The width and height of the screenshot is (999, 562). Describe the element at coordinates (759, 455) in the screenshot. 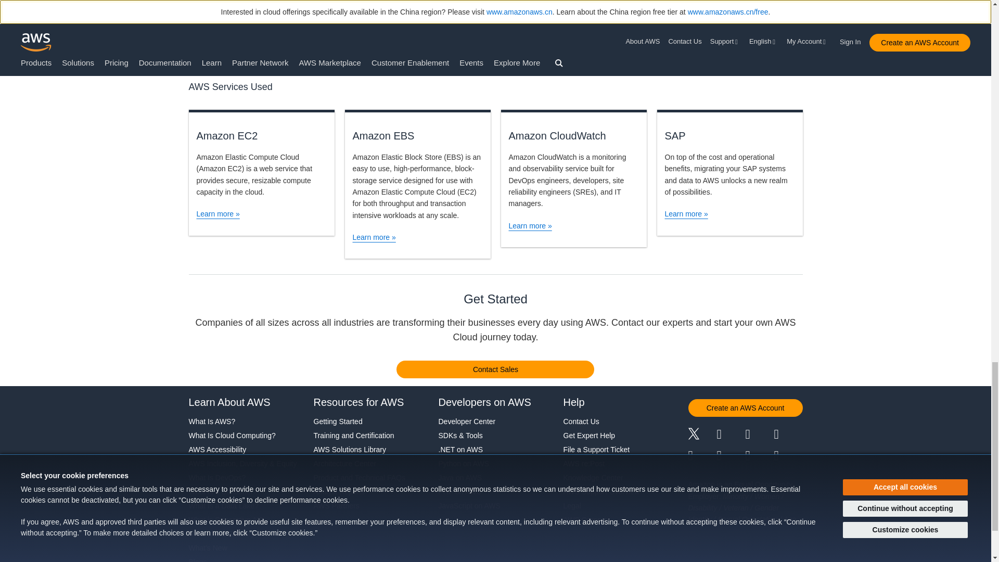

I see `Podcast` at that location.